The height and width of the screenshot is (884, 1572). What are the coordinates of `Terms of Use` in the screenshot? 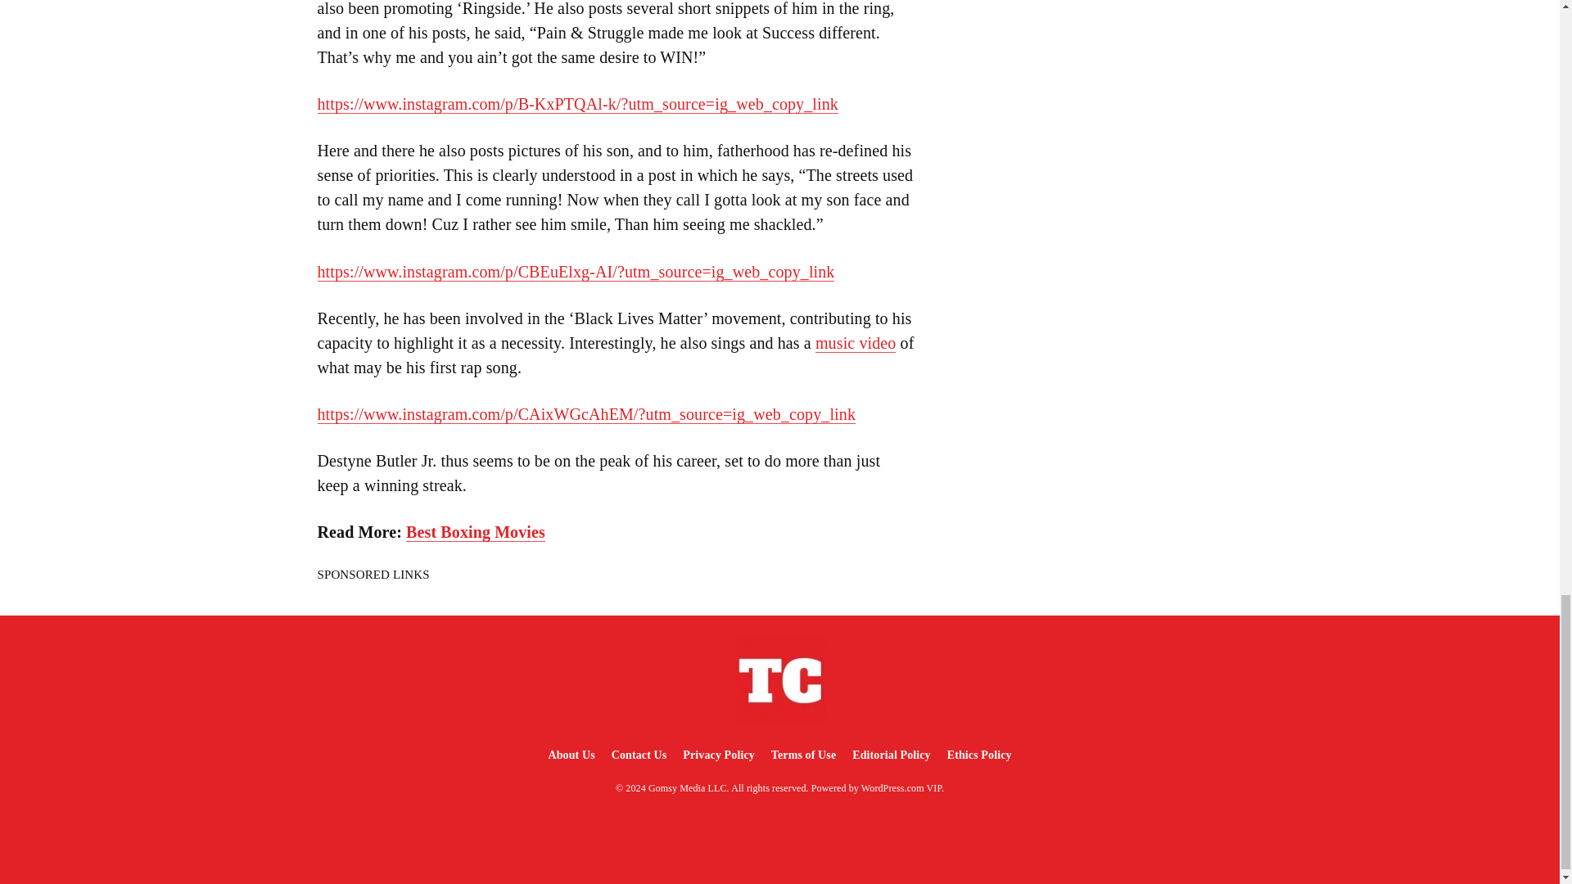 It's located at (803, 755).